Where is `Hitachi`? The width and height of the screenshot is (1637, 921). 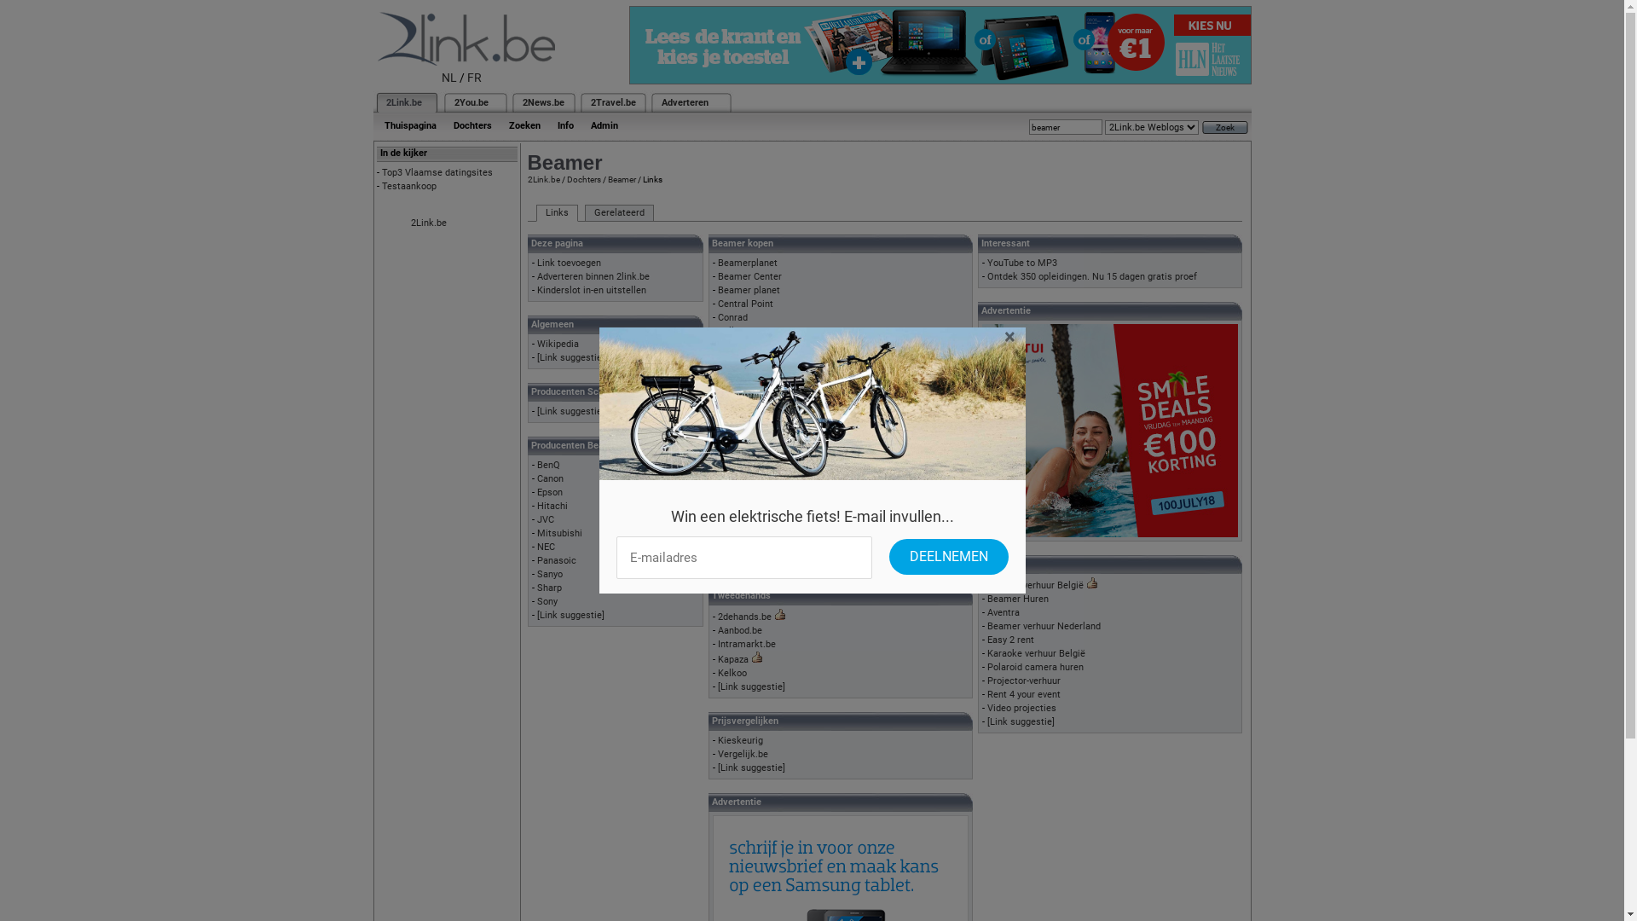
Hitachi is located at coordinates (552, 507).